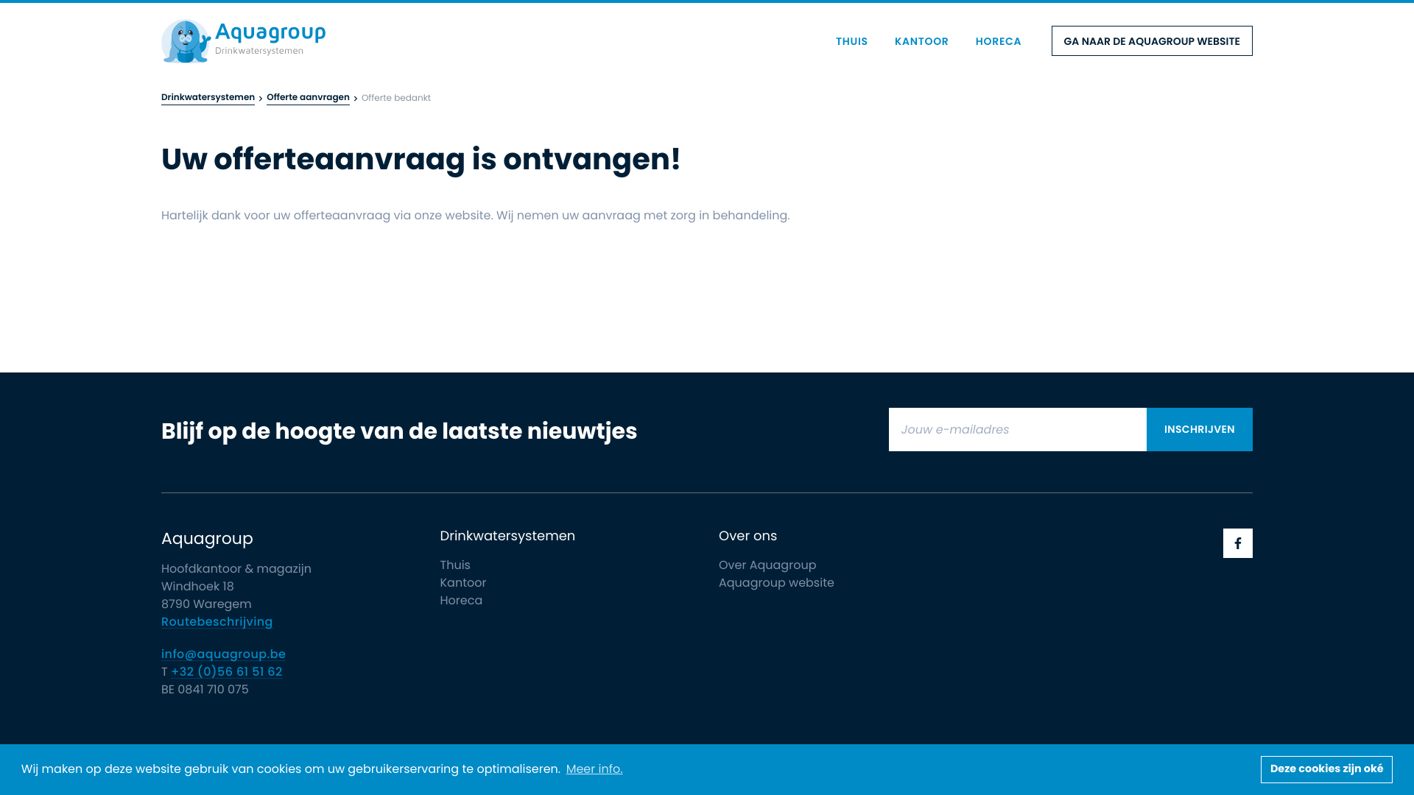 This screenshot has height=795, width=1414. I want to click on THUIS, so click(852, 41).